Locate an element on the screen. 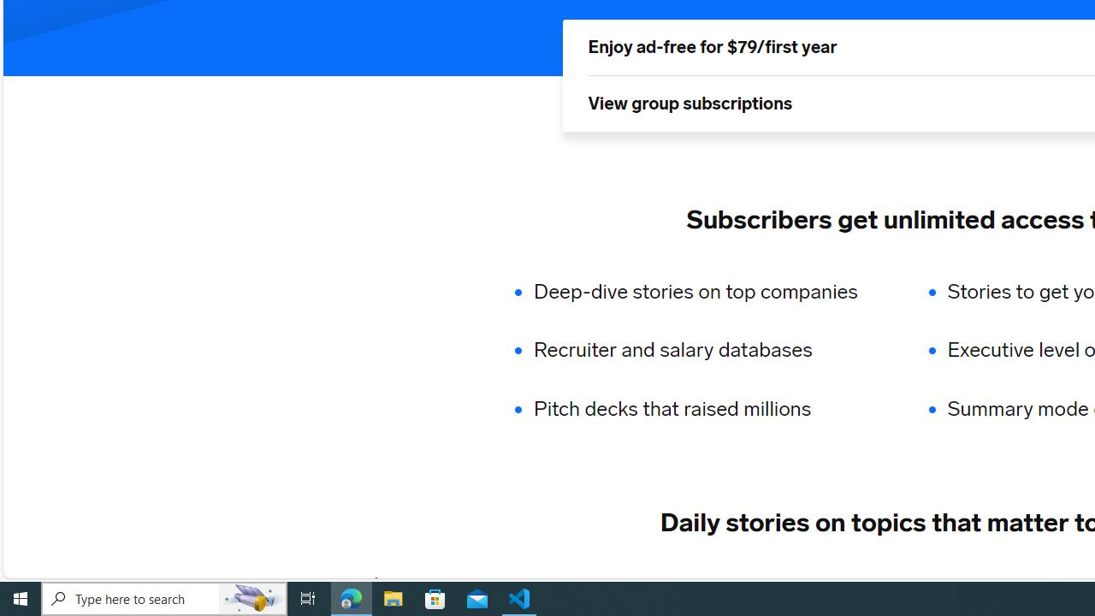 This screenshot has height=616, width=1095. Recruiter and salary databases is located at coordinates (707, 351).